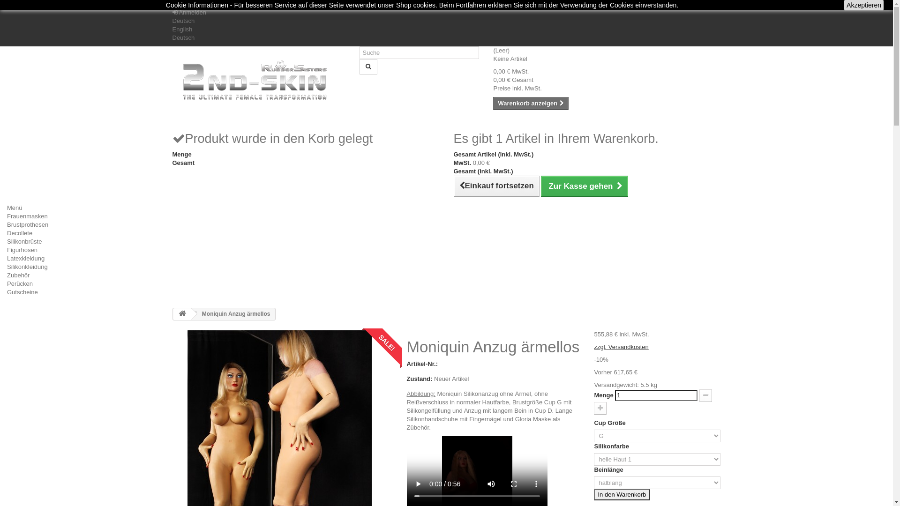  Describe the element at coordinates (28, 225) in the screenshot. I see `Brustprothesen` at that location.